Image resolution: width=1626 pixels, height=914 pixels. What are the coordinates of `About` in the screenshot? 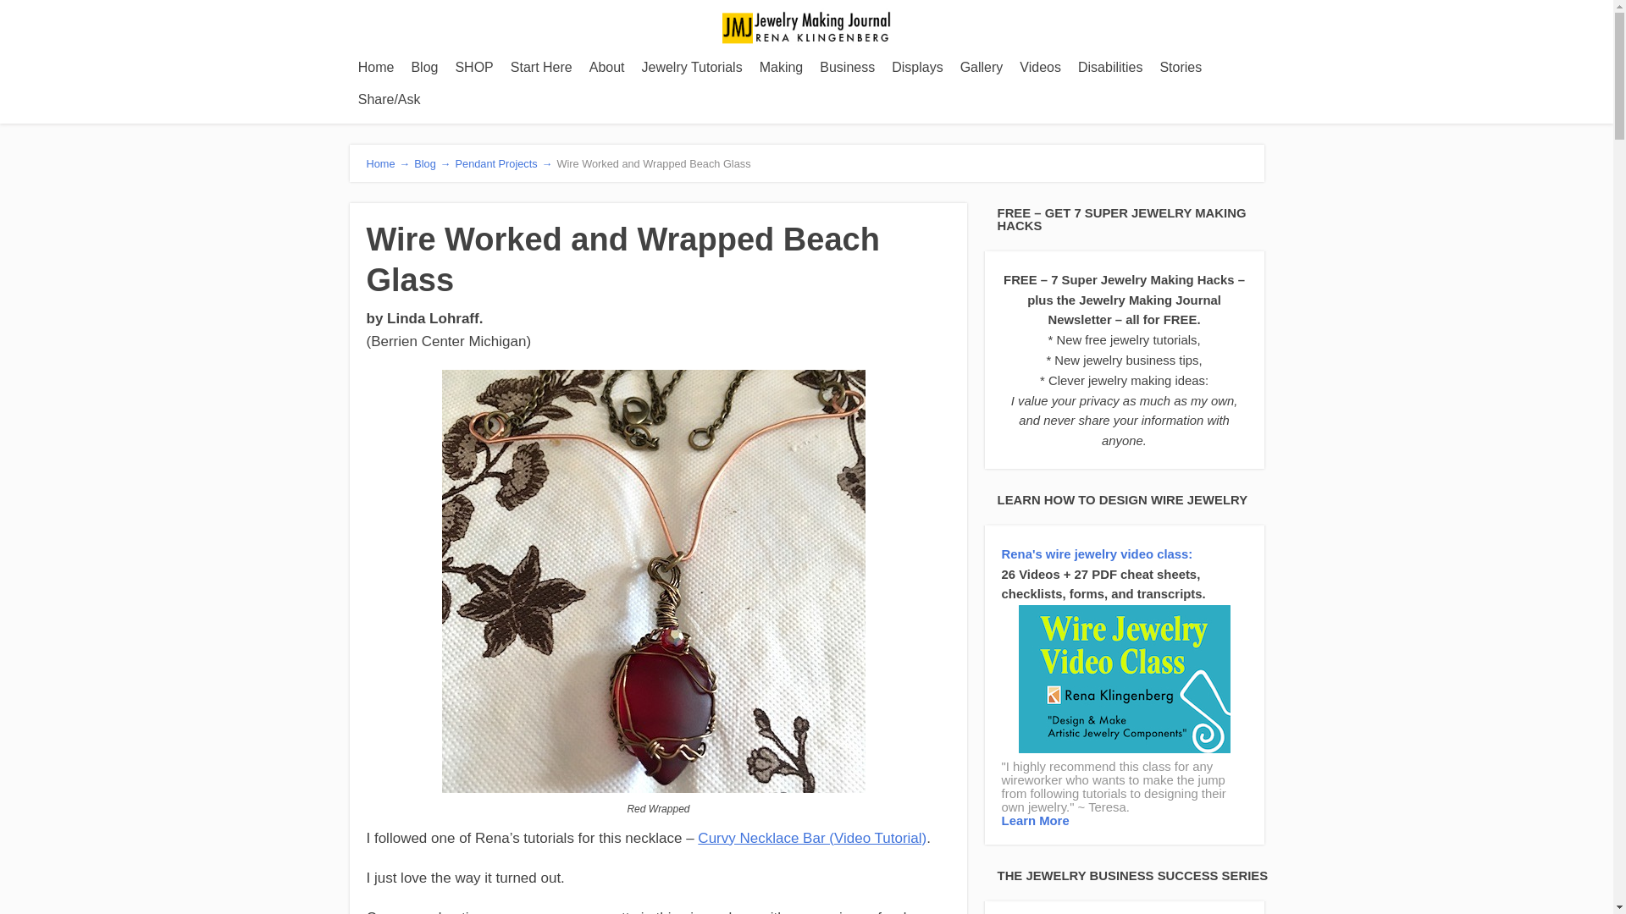 It's located at (606, 68).